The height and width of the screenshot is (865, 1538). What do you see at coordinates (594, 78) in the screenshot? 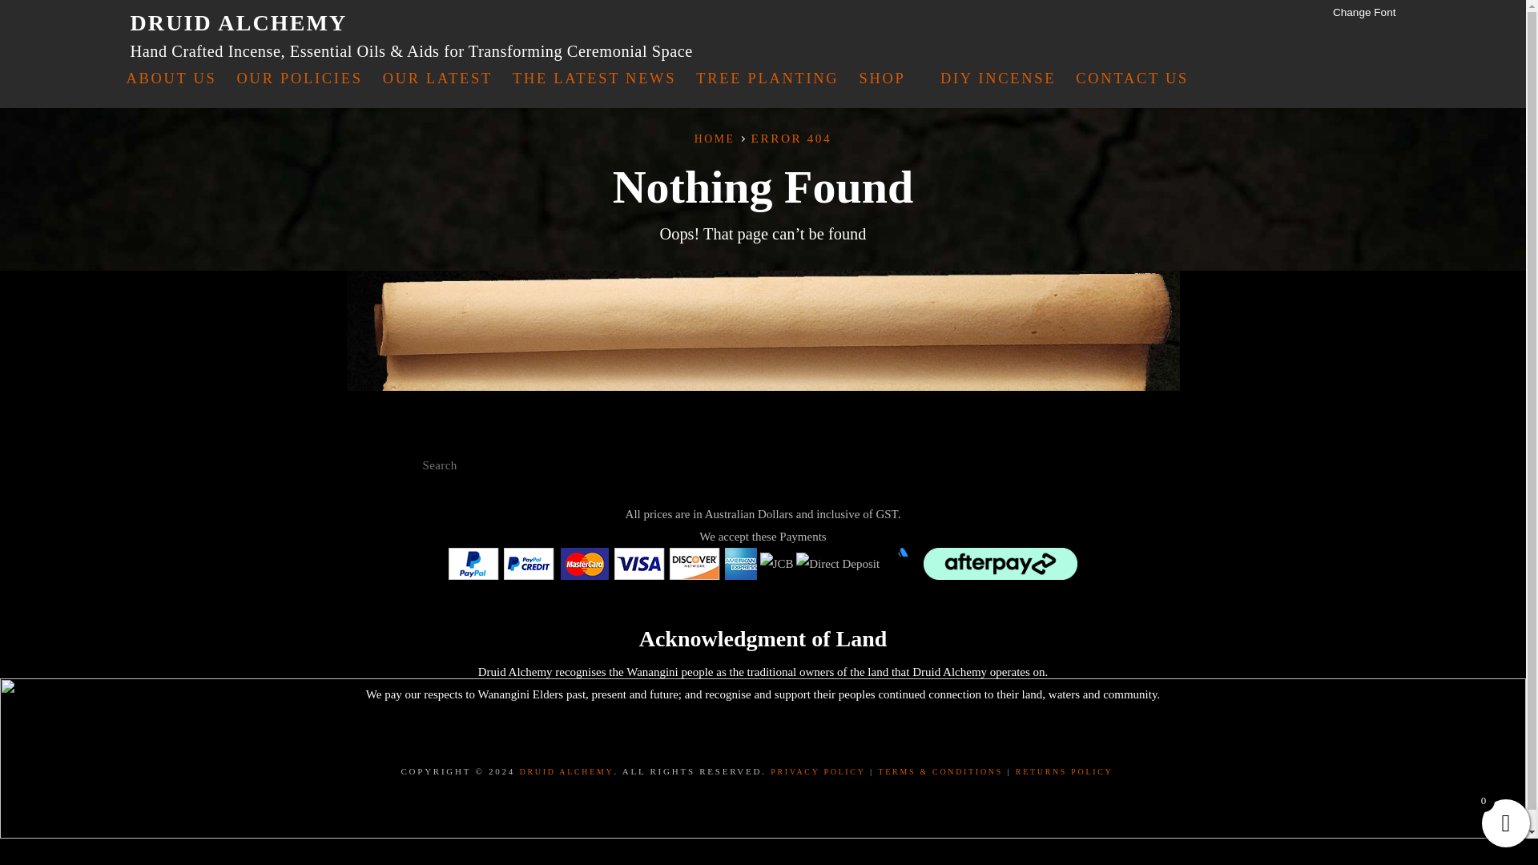
I see `THE LATEST NEWS` at bounding box center [594, 78].